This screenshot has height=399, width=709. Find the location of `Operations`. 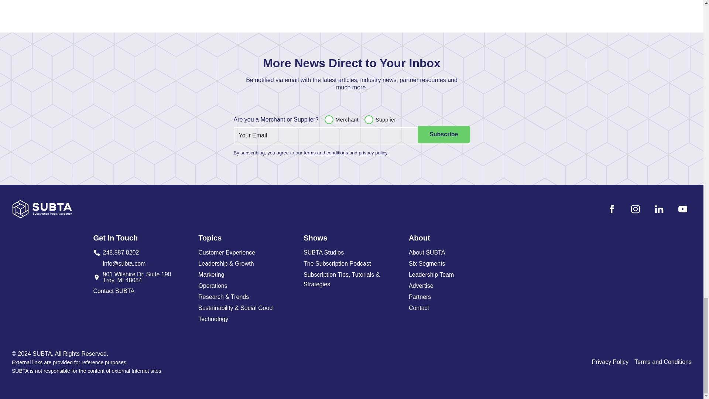

Operations is located at coordinates (141, 252).